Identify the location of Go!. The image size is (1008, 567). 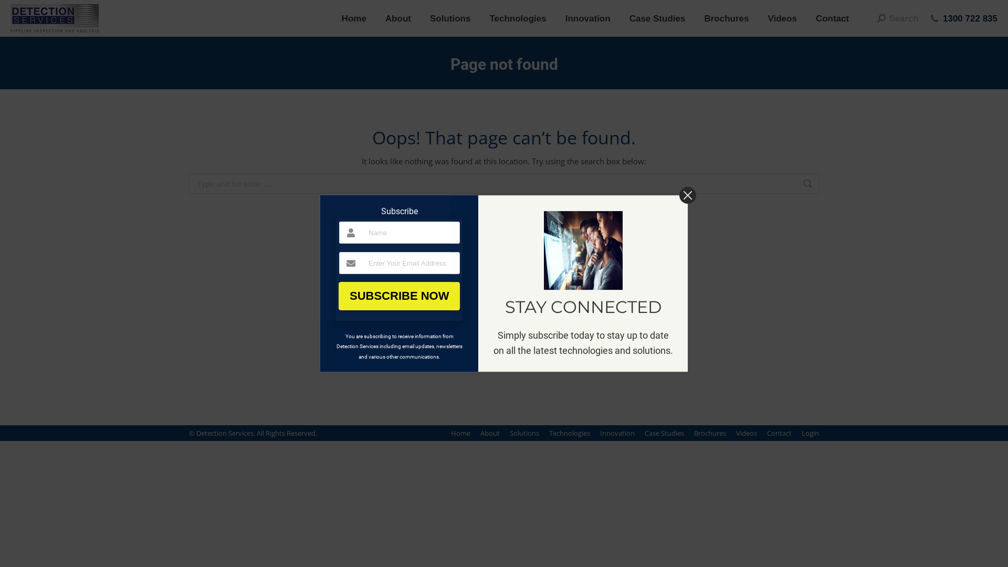
(835, 185).